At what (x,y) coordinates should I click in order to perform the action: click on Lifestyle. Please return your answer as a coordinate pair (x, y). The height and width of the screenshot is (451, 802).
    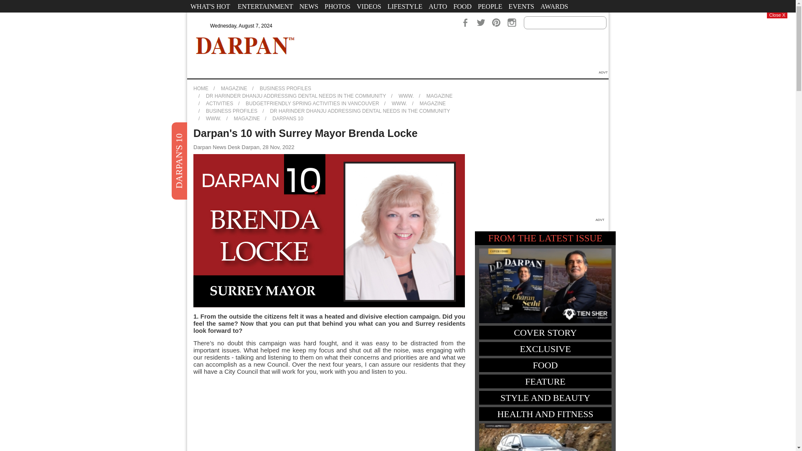
    Looking at the image, I should click on (405, 6).